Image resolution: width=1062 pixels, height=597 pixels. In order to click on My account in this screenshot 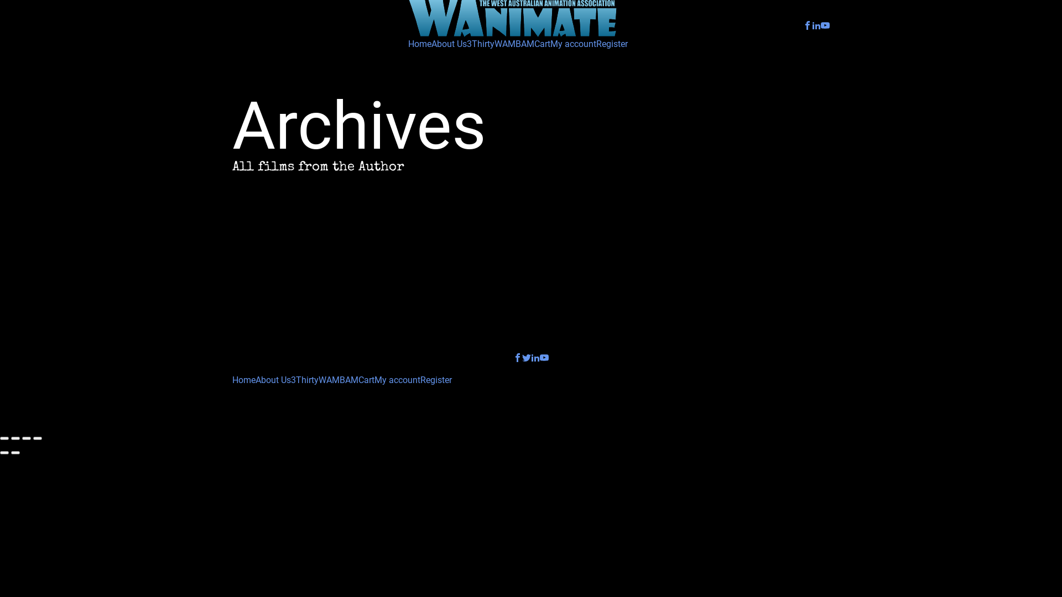, I will do `click(397, 380)`.